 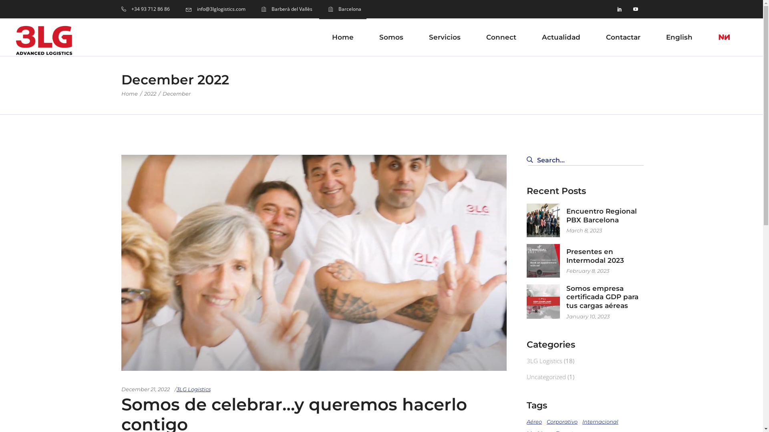 I want to click on March 8, 2023, so click(x=584, y=230).